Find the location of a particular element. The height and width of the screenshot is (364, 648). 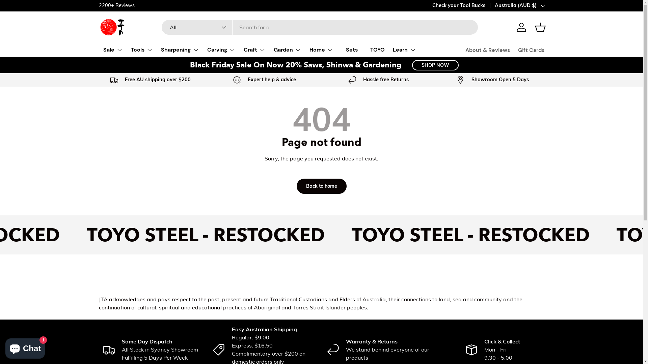

Carving is located at coordinates (221, 50).